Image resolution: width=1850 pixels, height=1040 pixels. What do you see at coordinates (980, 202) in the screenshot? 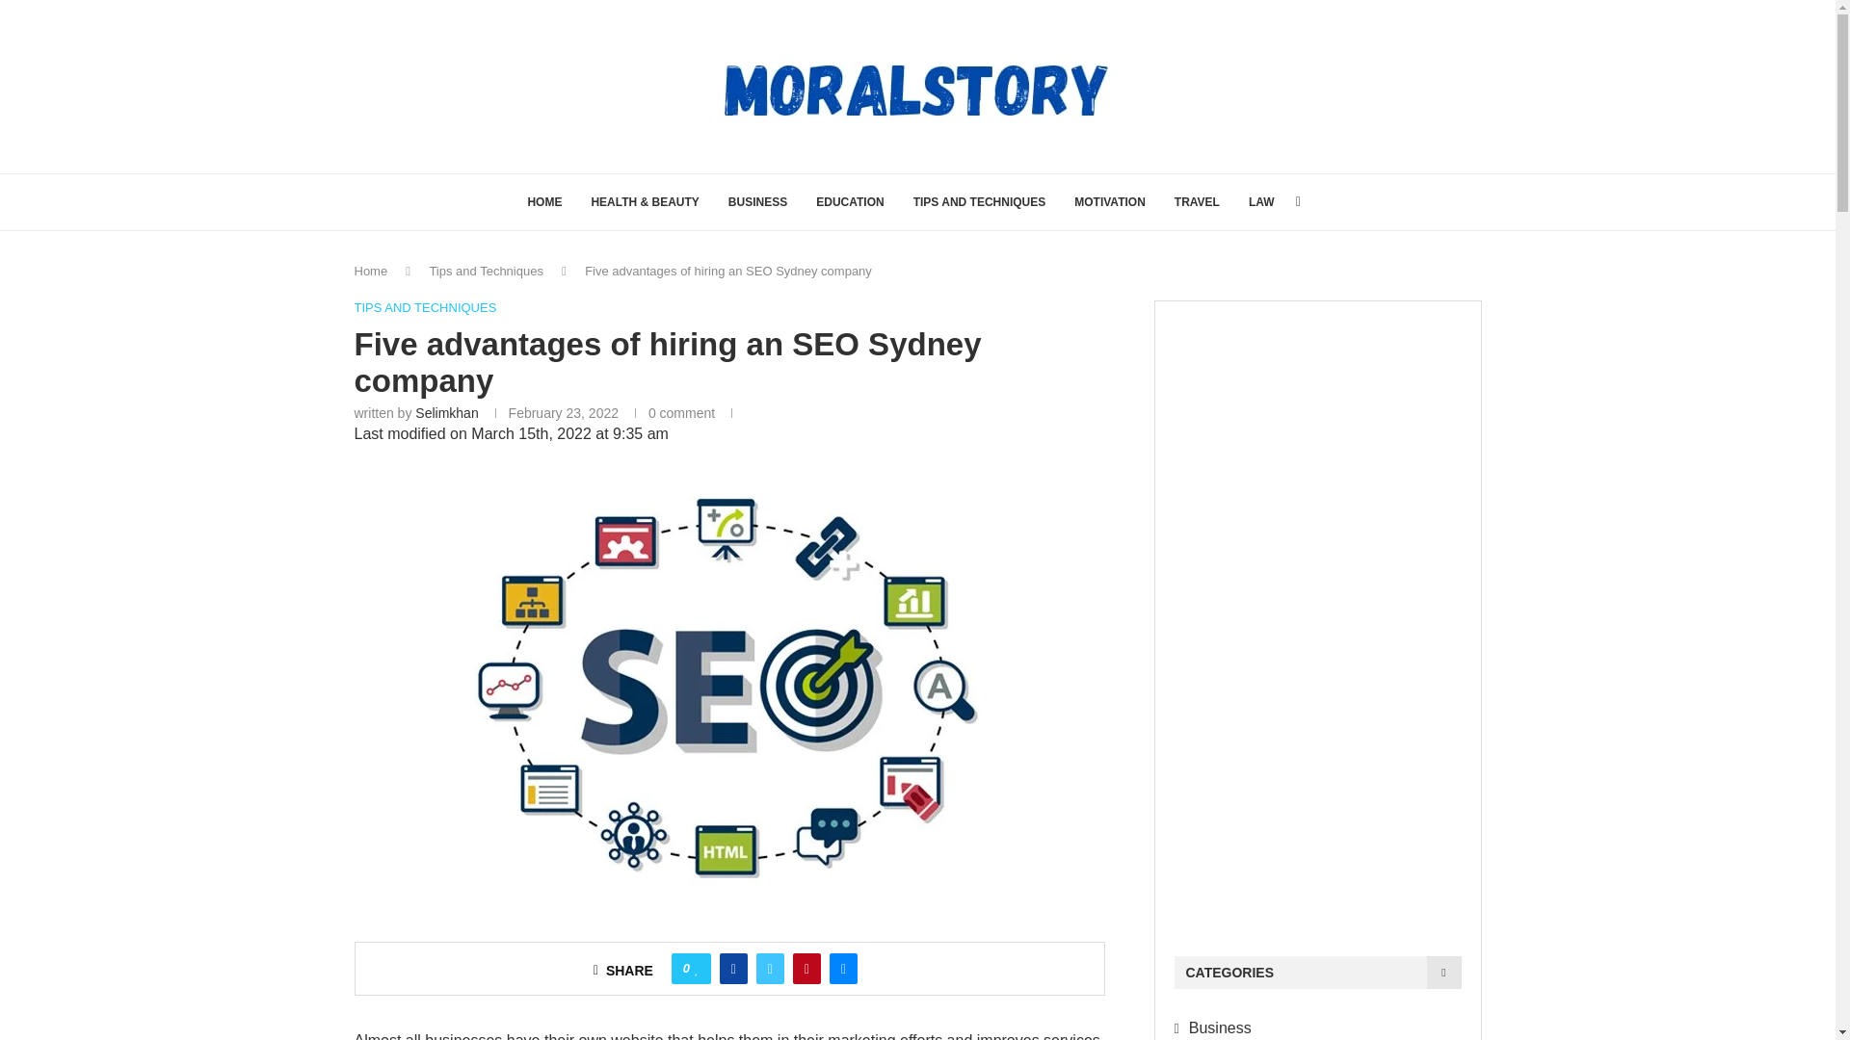
I see `TIPS AND TECHNIQUES` at bounding box center [980, 202].